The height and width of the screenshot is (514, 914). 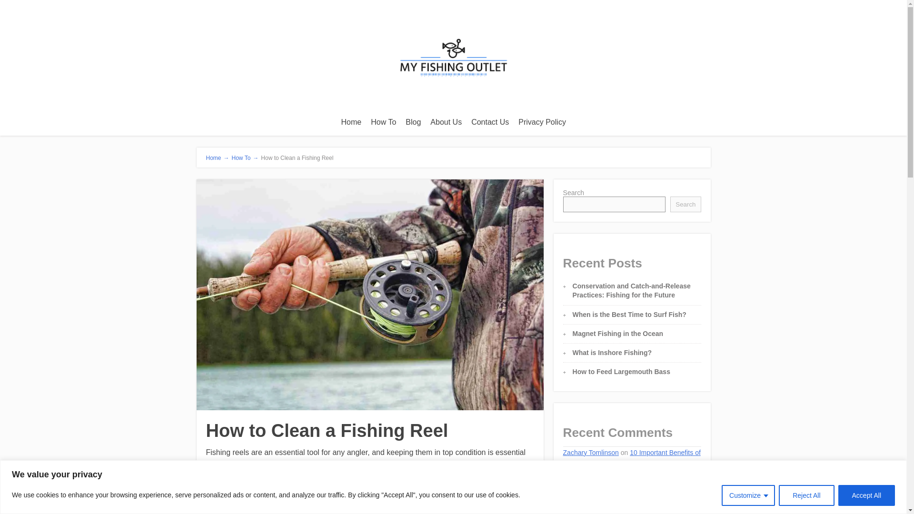 I want to click on Reject All, so click(x=806, y=495).